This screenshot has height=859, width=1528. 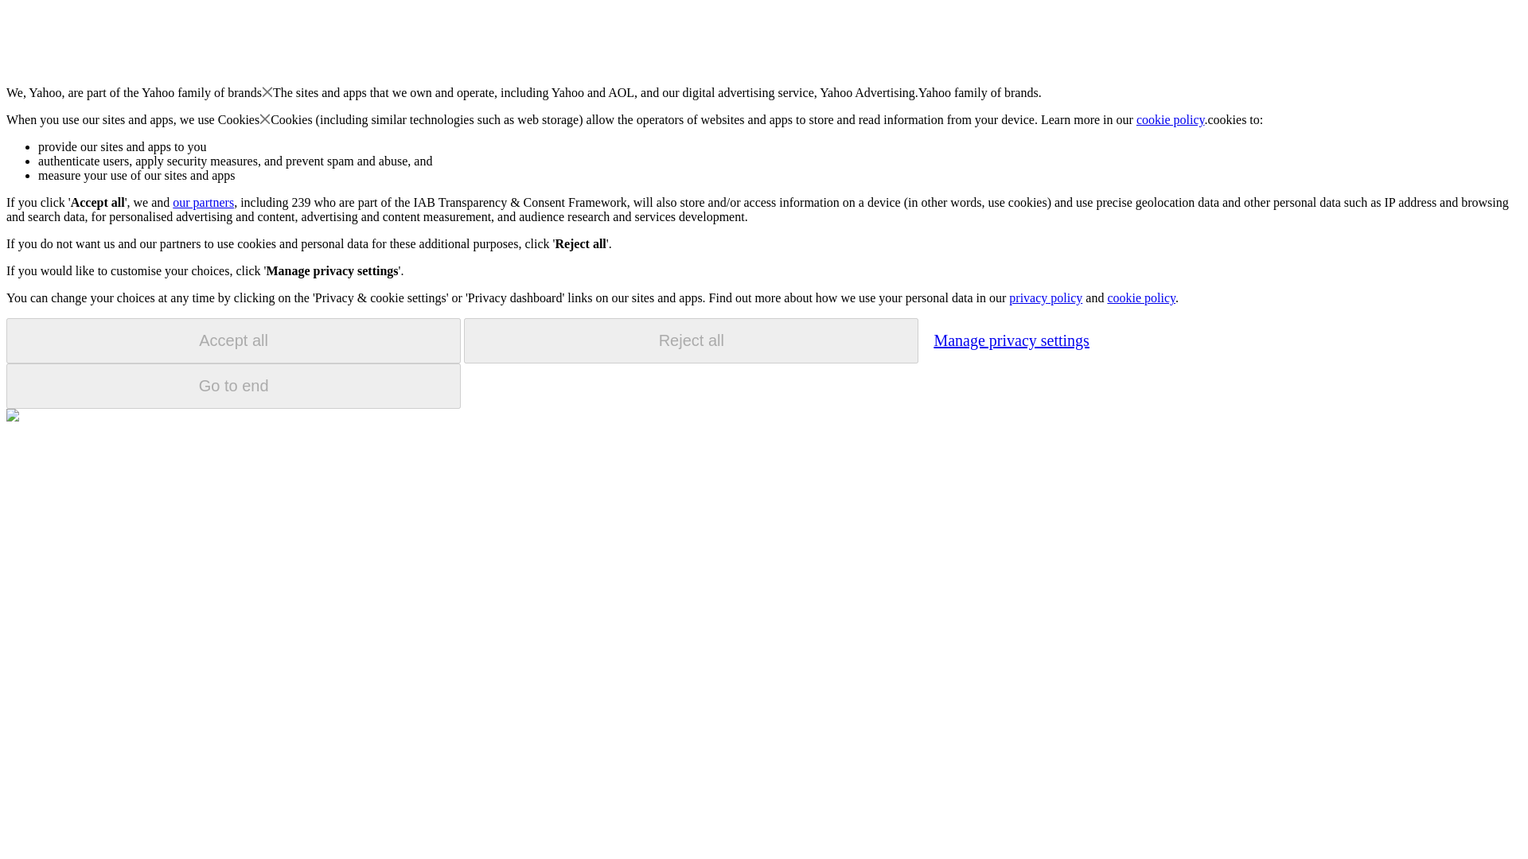 I want to click on privacy policy, so click(x=1045, y=297).